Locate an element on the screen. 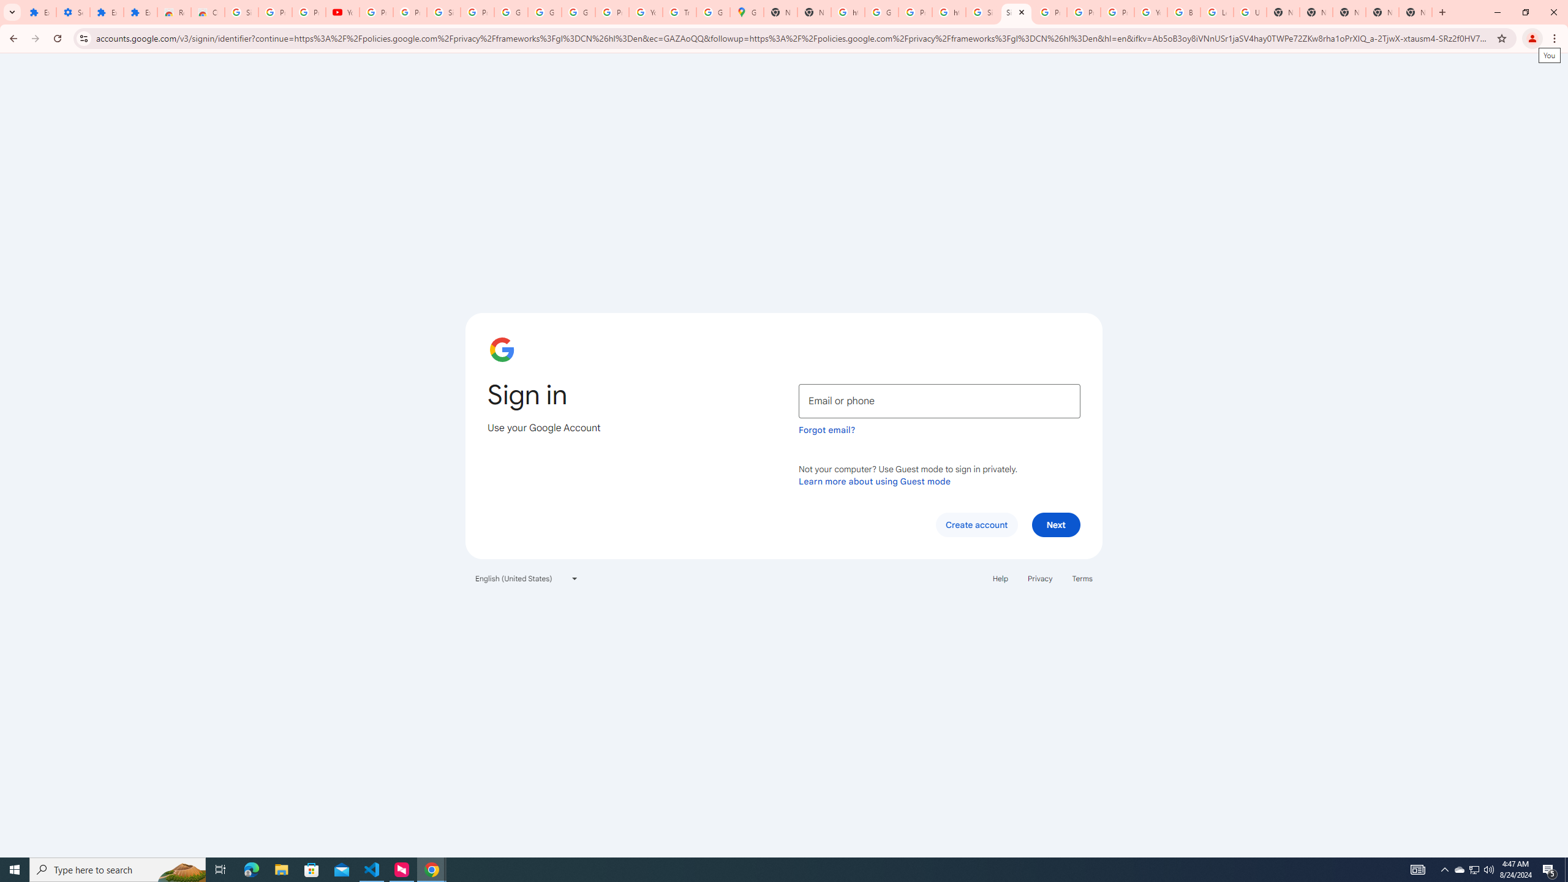  YouTube is located at coordinates (1150, 12).